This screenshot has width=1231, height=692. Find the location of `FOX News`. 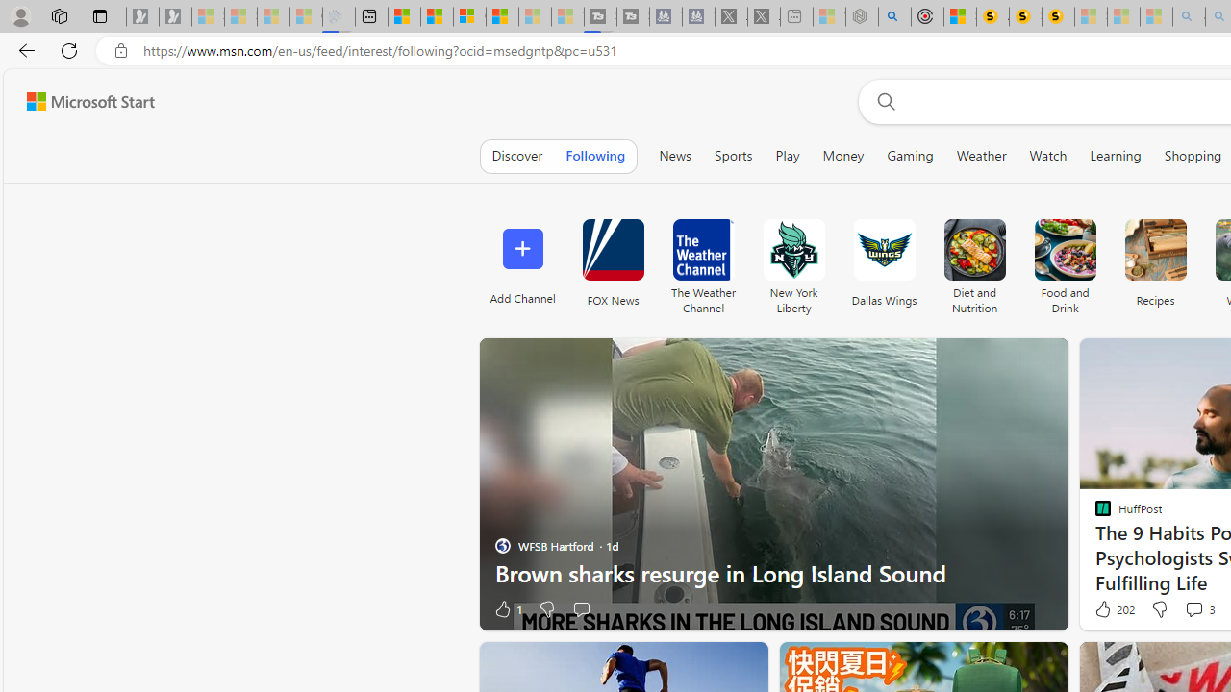

FOX News is located at coordinates (613, 250).